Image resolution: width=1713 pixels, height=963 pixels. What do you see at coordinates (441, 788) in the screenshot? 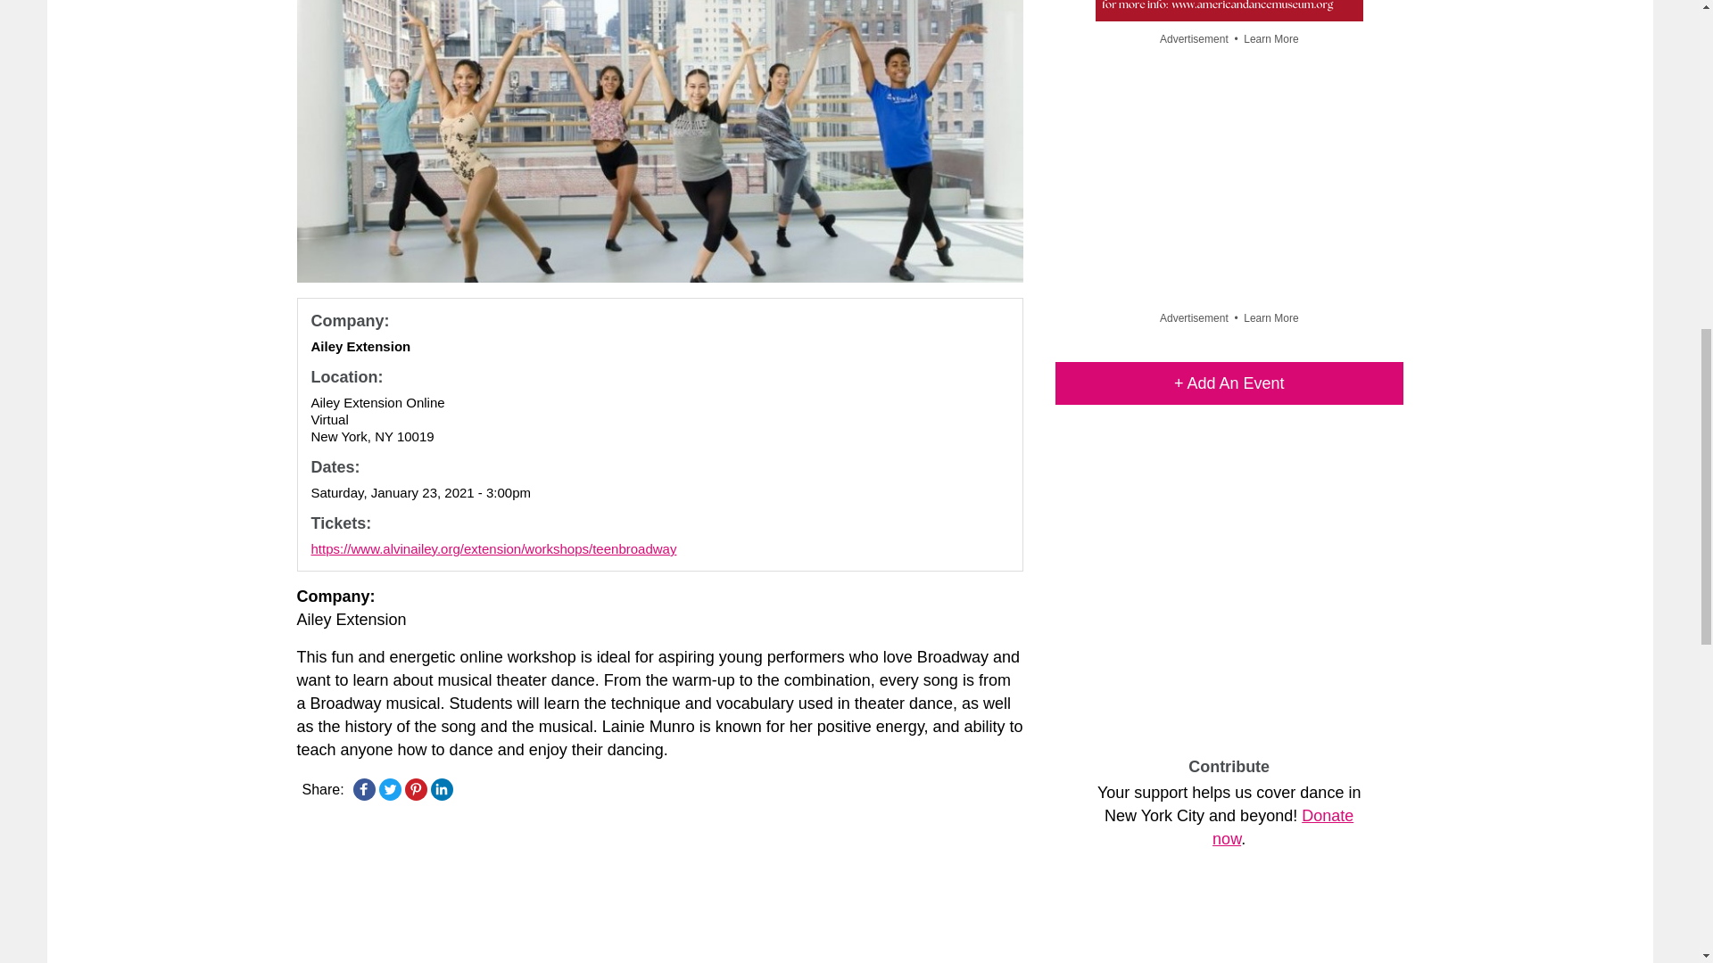
I see `LinkedIn` at bounding box center [441, 788].